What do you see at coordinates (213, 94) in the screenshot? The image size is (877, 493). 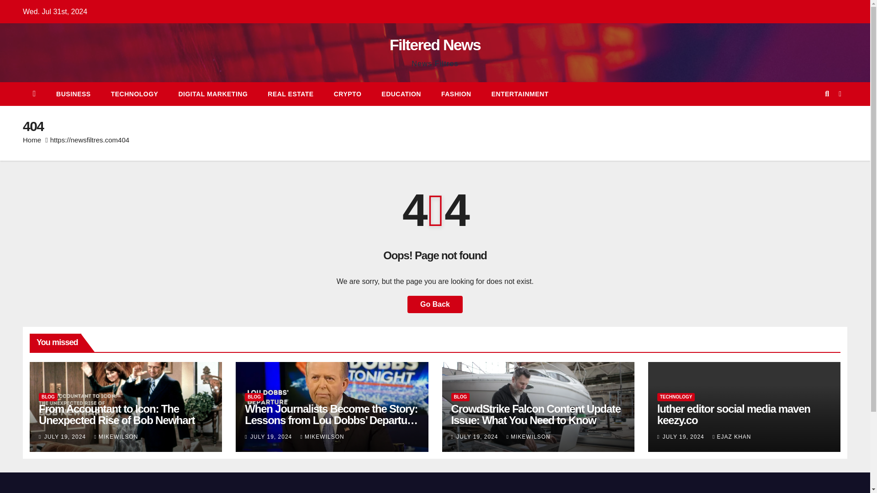 I see `DIGITAL MARKETING` at bounding box center [213, 94].